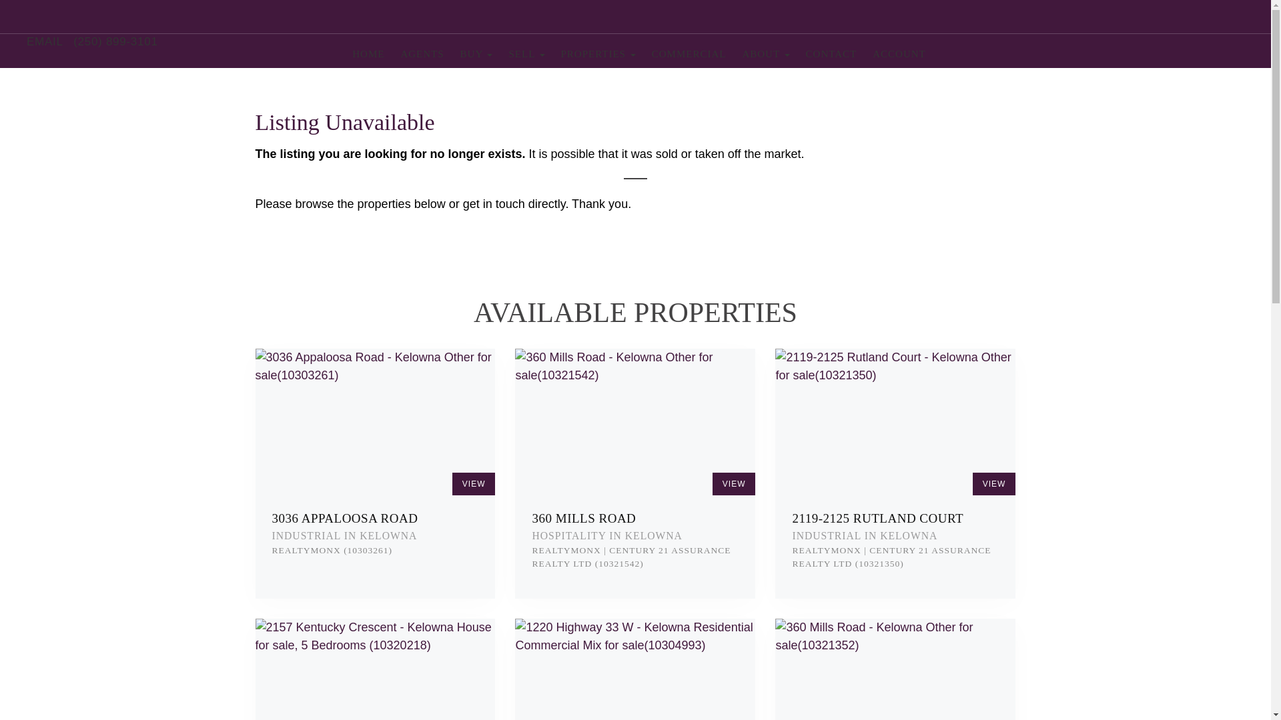 The image size is (1281, 720). Describe the element at coordinates (598, 53) in the screenshot. I see `PROPERTIES` at that location.